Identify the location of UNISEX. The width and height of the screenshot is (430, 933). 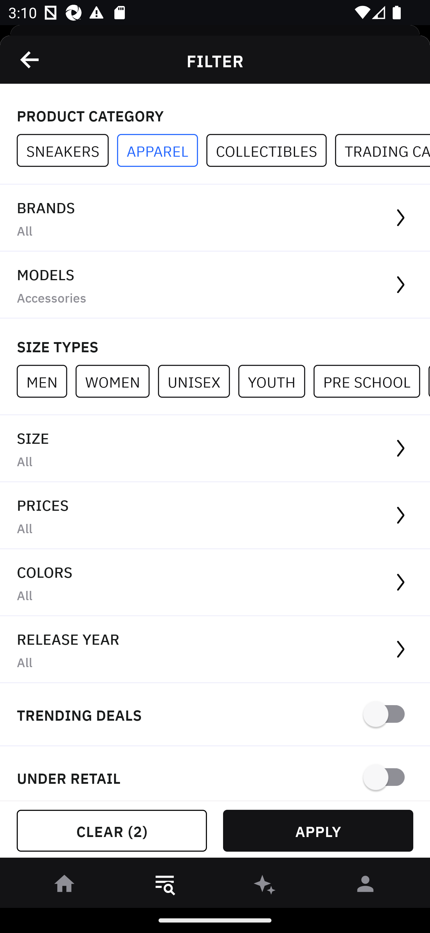
(198, 381).